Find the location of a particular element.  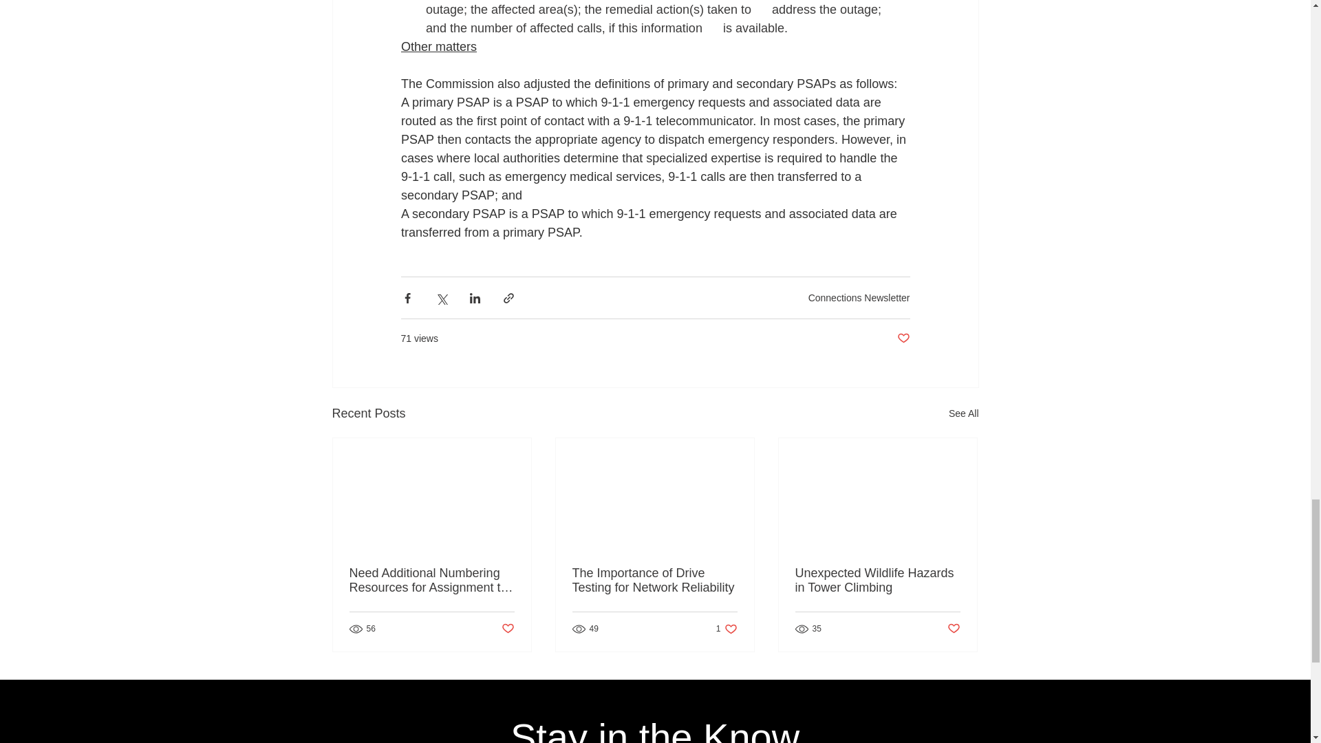

Connections Newsletter is located at coordinates (859, 297).